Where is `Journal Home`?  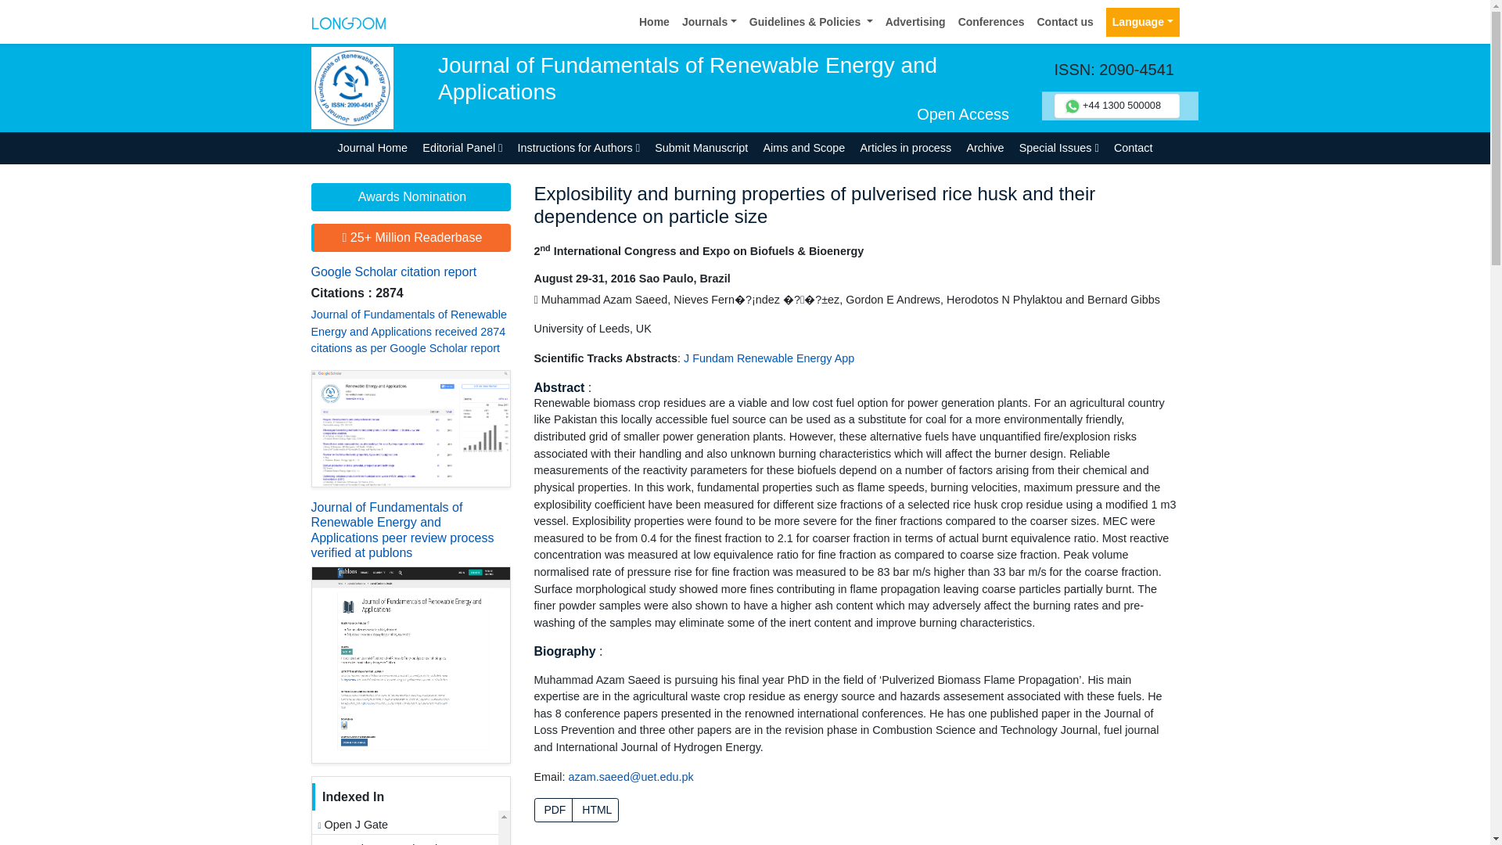
Journal Home is located at coordinates (372, 147).